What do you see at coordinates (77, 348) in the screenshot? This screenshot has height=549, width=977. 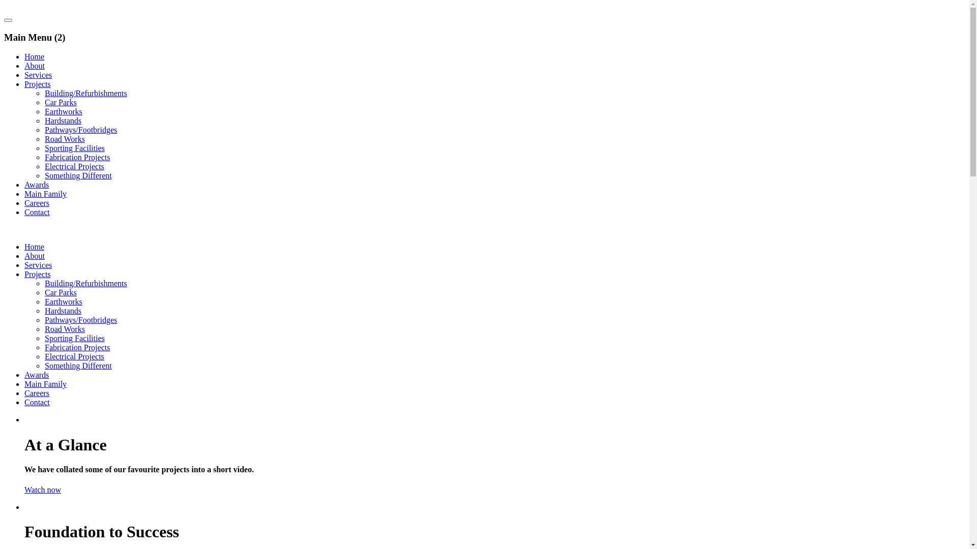 I see `Fabrication Projects` at bounding box center [77, 348].